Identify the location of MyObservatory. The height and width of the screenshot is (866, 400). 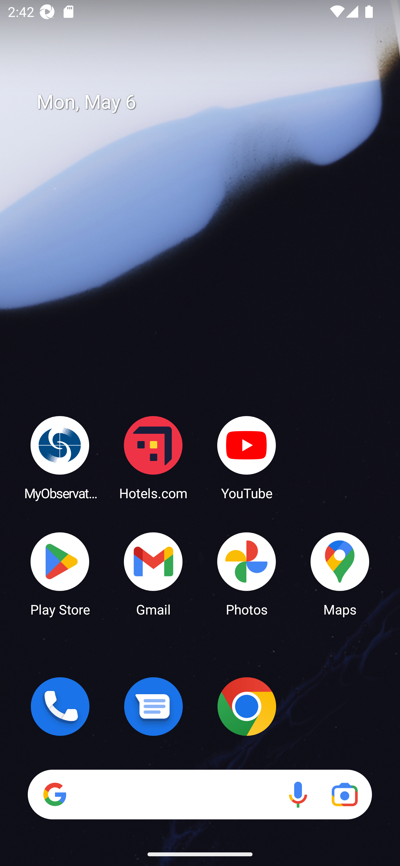
(60, 457).